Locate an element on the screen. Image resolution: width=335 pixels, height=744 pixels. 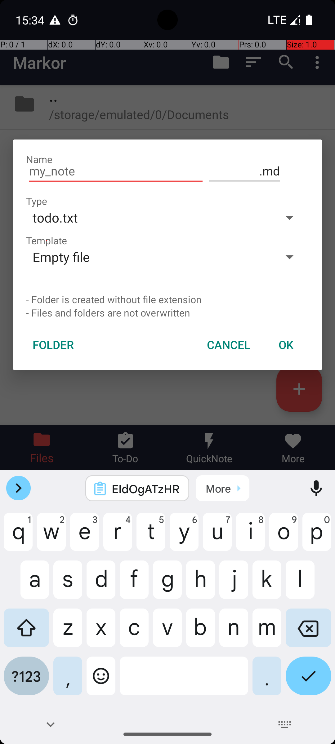
todo.txt is located at coordinates (148, 217).